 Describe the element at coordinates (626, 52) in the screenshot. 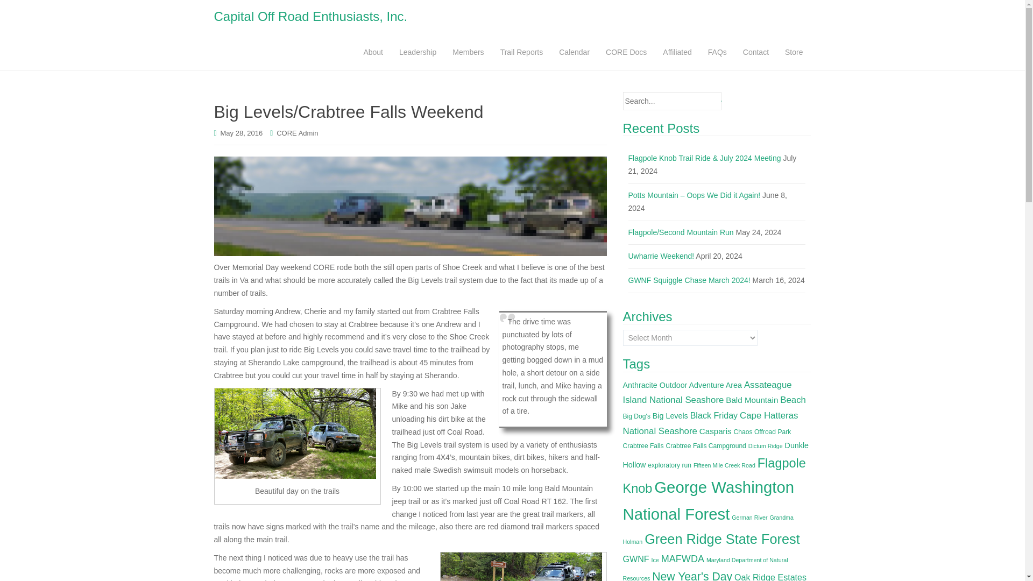

I see `CORE Docs` at that location.